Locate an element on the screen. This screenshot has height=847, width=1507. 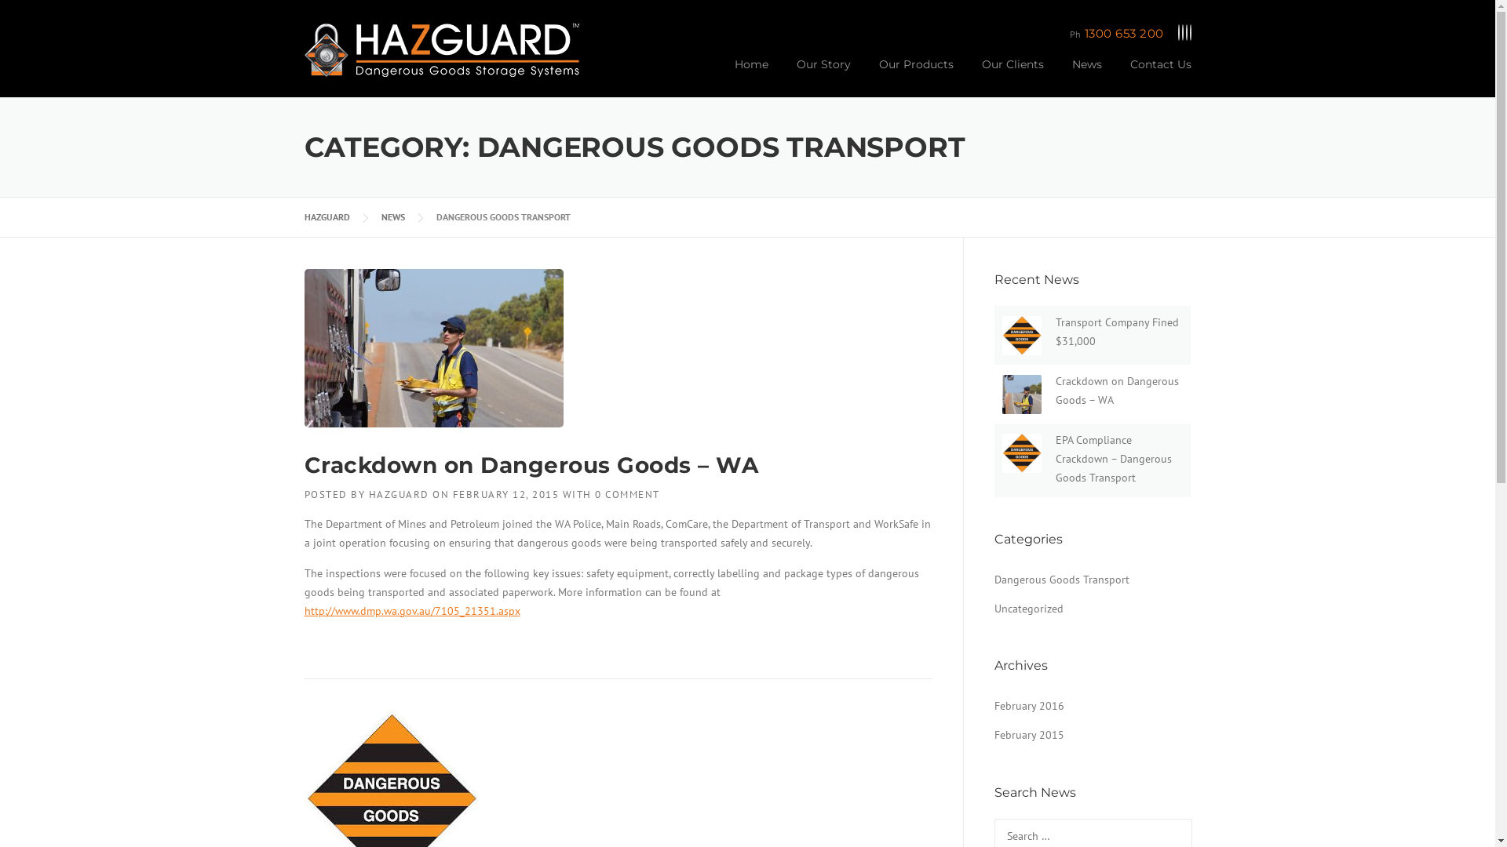
FEBRUARY 12, 2015 is located at coordinates (505, 494).